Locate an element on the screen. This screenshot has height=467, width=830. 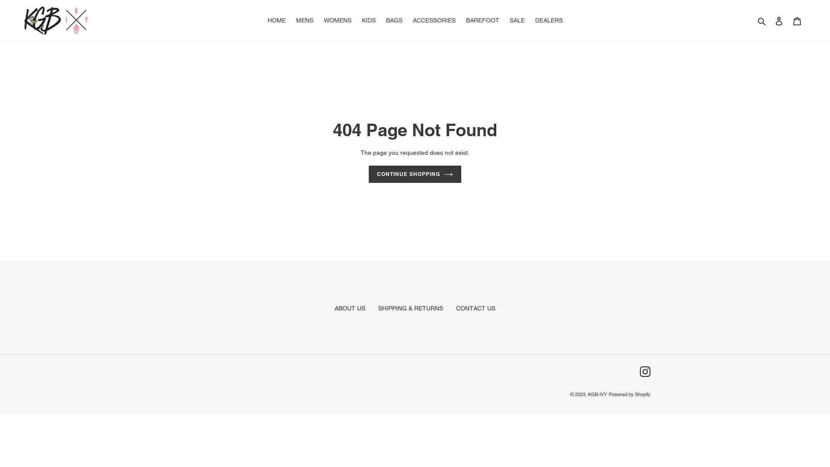
CONTACT US is located at coordinates (476, 308).